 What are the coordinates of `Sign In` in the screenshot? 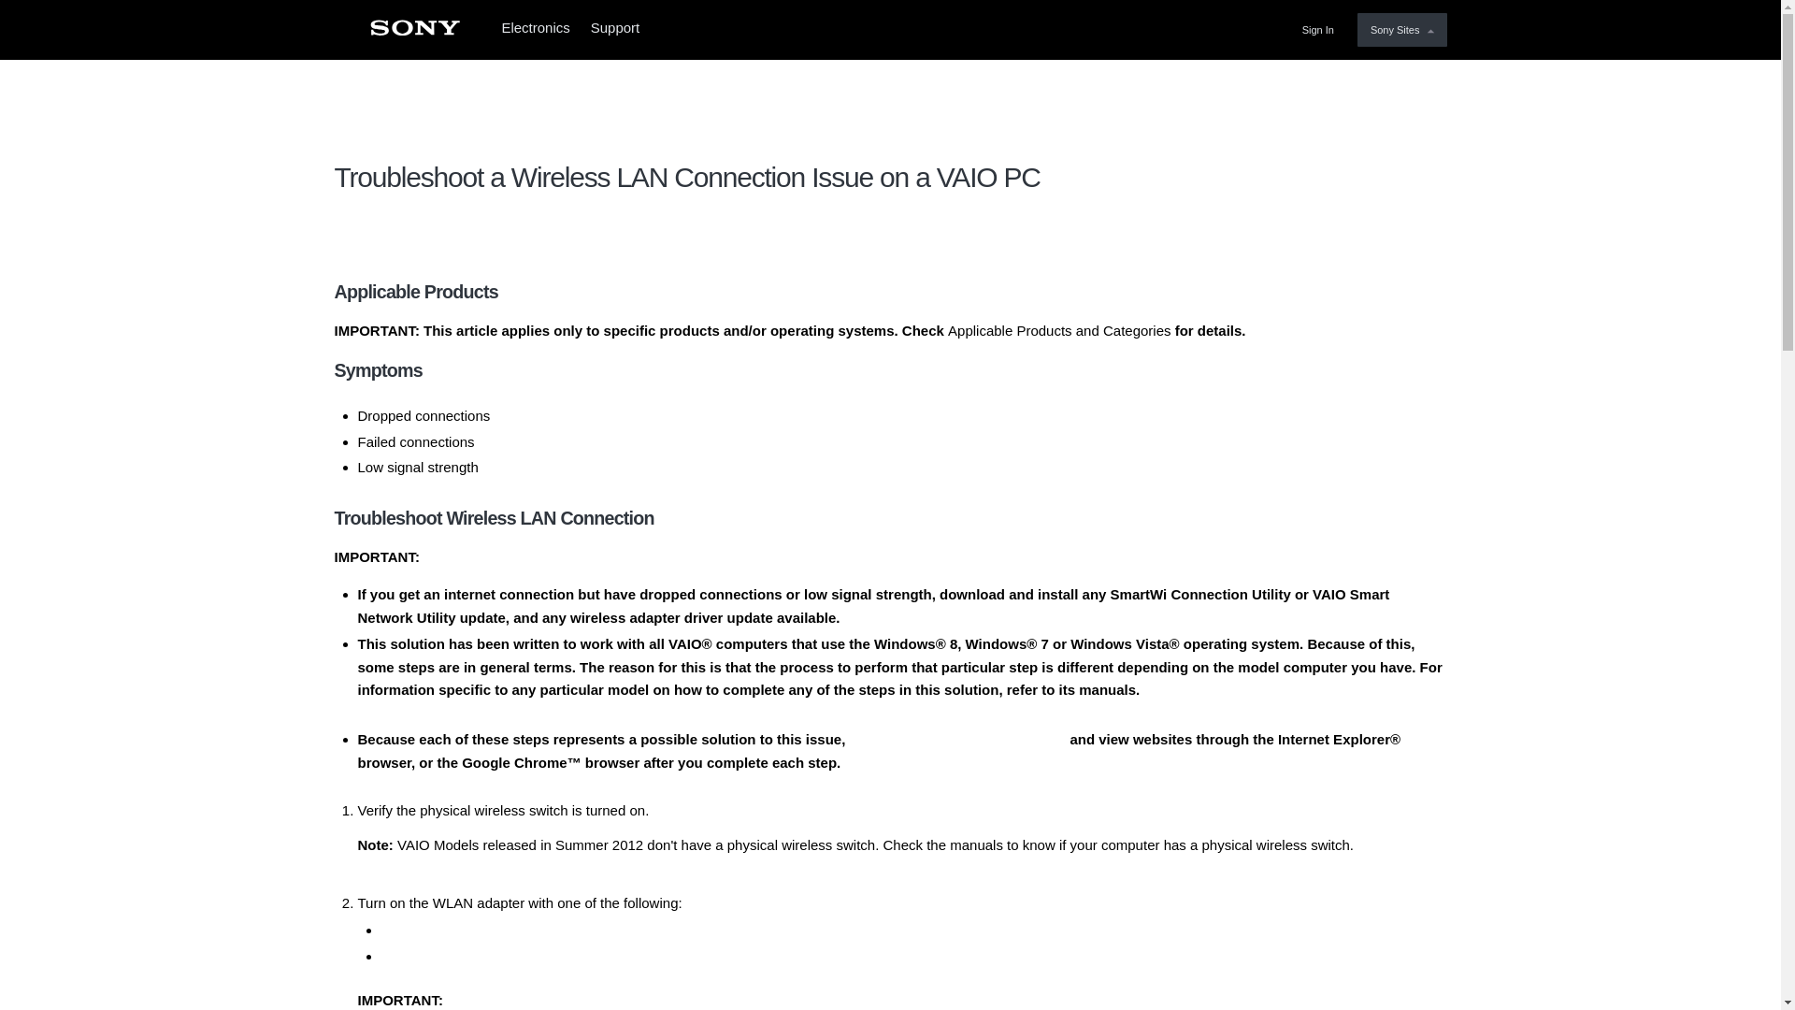 It's located at (1322, 30).